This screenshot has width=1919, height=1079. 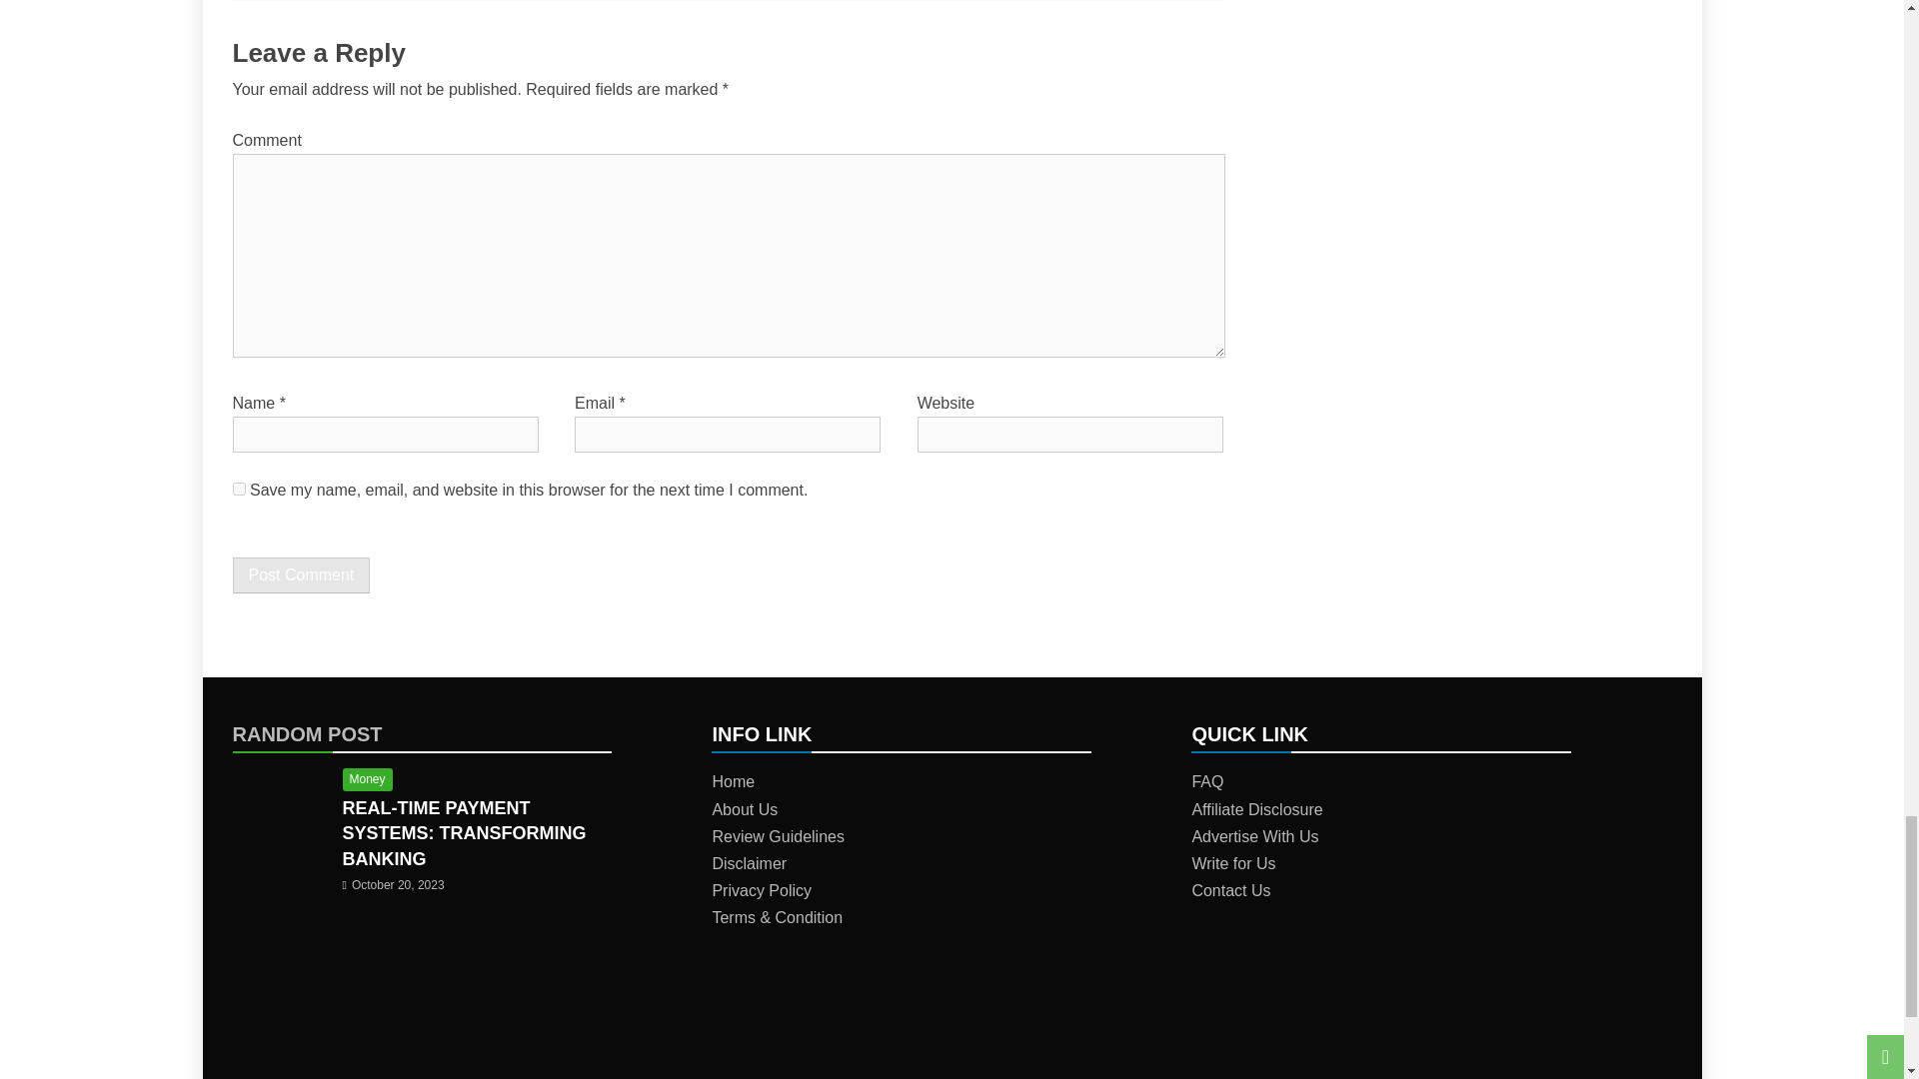 I want to click on Post Comment, so click(x=301, y=575).